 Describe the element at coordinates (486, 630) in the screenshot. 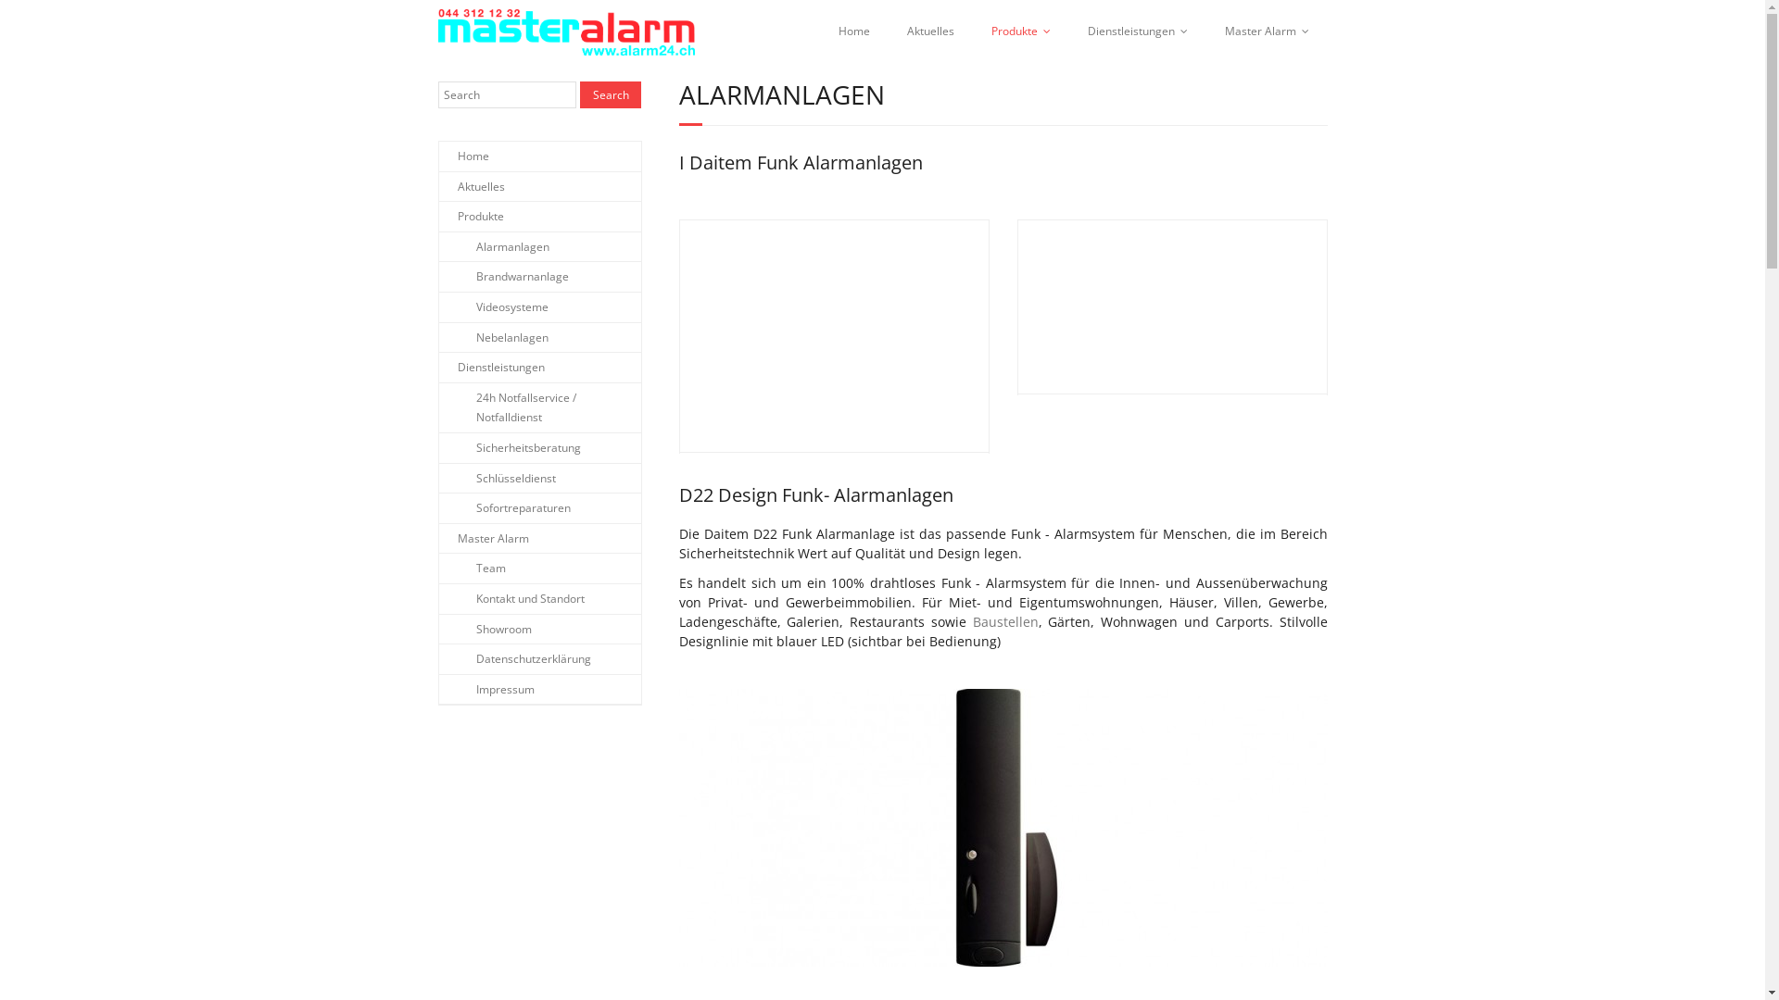

I see `Showroom` at that location.